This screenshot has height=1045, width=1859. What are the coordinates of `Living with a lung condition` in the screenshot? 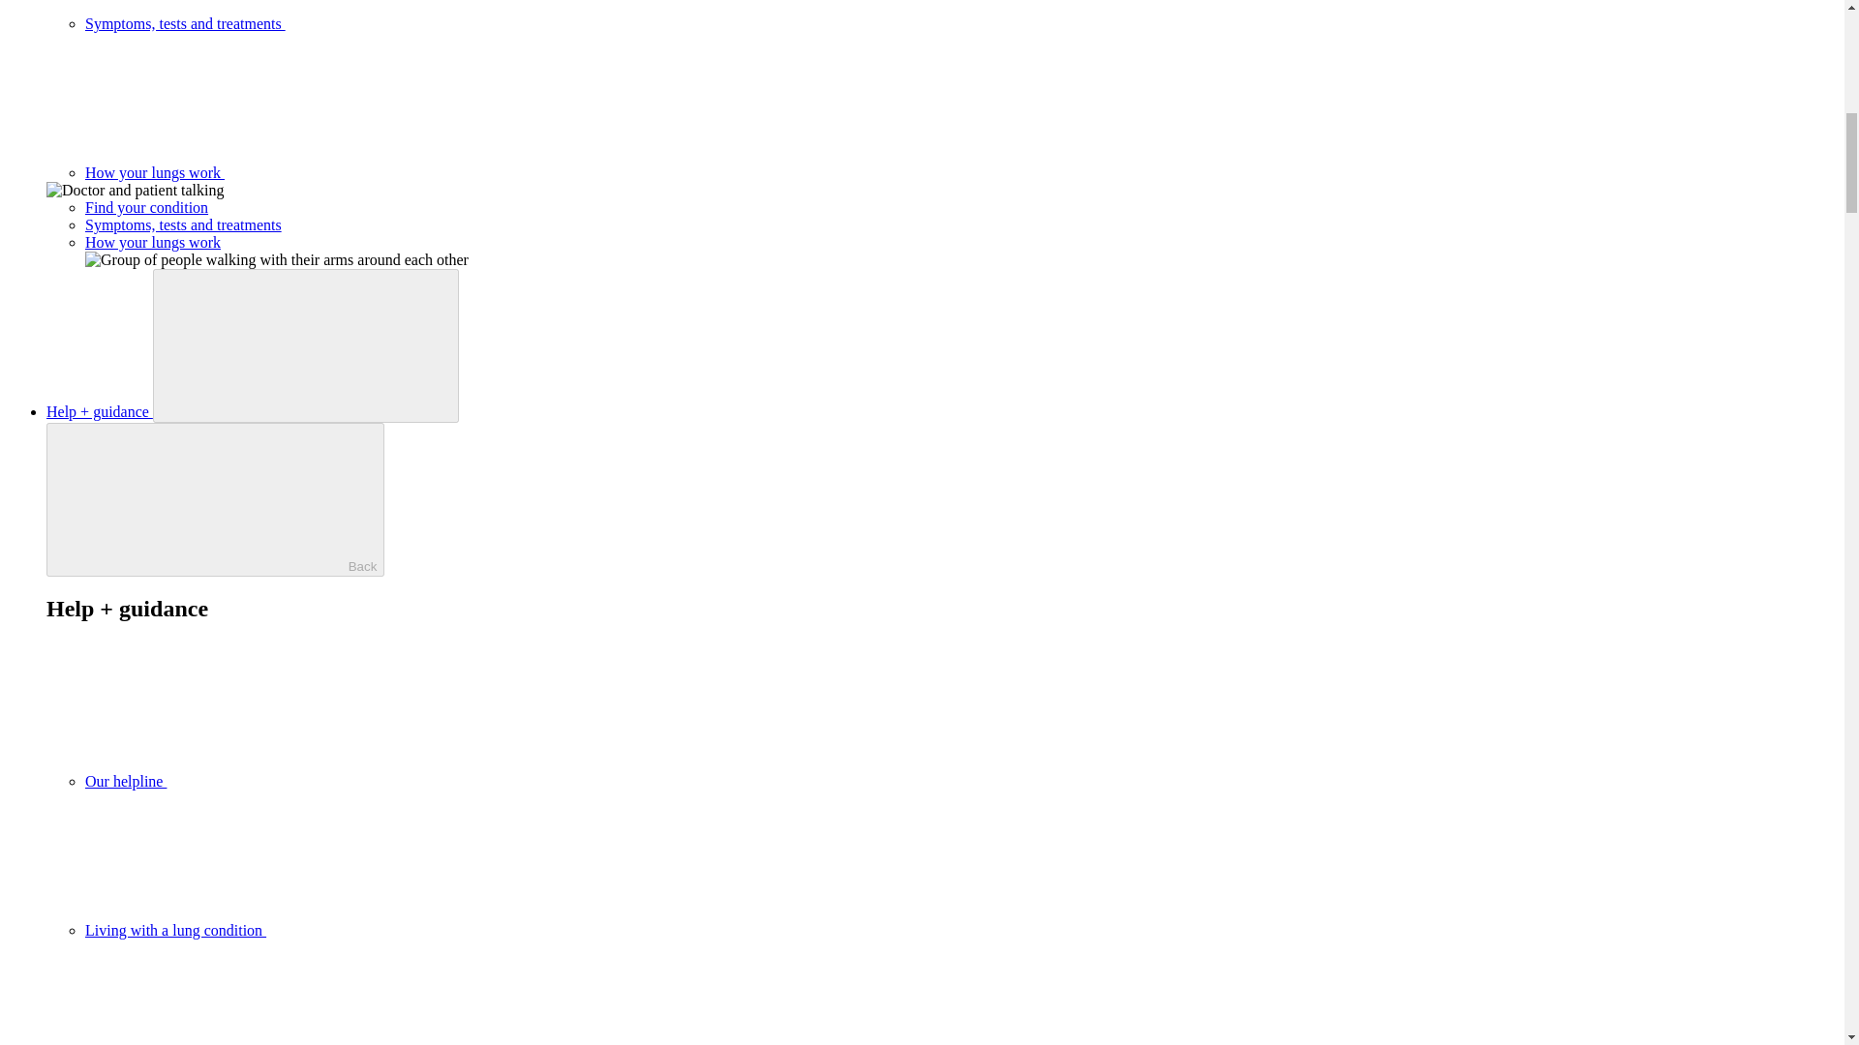 It's located at (320, 929).